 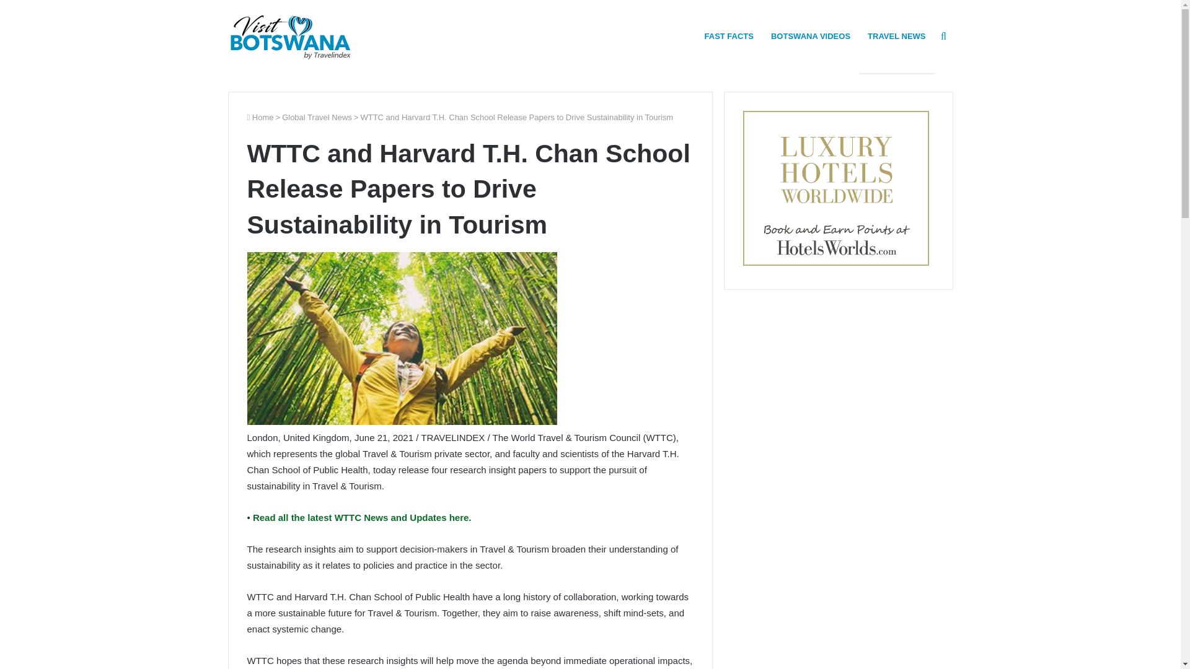 I want to click on TRAVEL NEWS, so click(x=896, y=36).